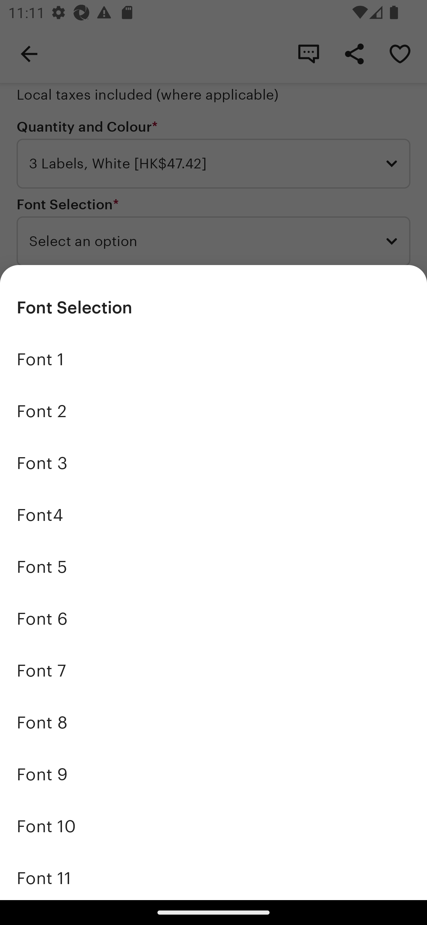 Image resolution: width=427 pixels, height=925 pixels. Describe the element at coordinates (213, 360) in the screenshot. I see `Font 1` at that location.